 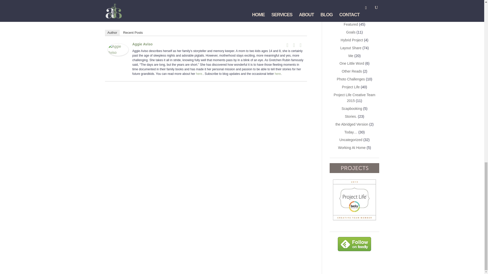 What do you see at coordinates (287, 45) in the screenshot?
I see `Twitter` at bounding box center [287, 45].